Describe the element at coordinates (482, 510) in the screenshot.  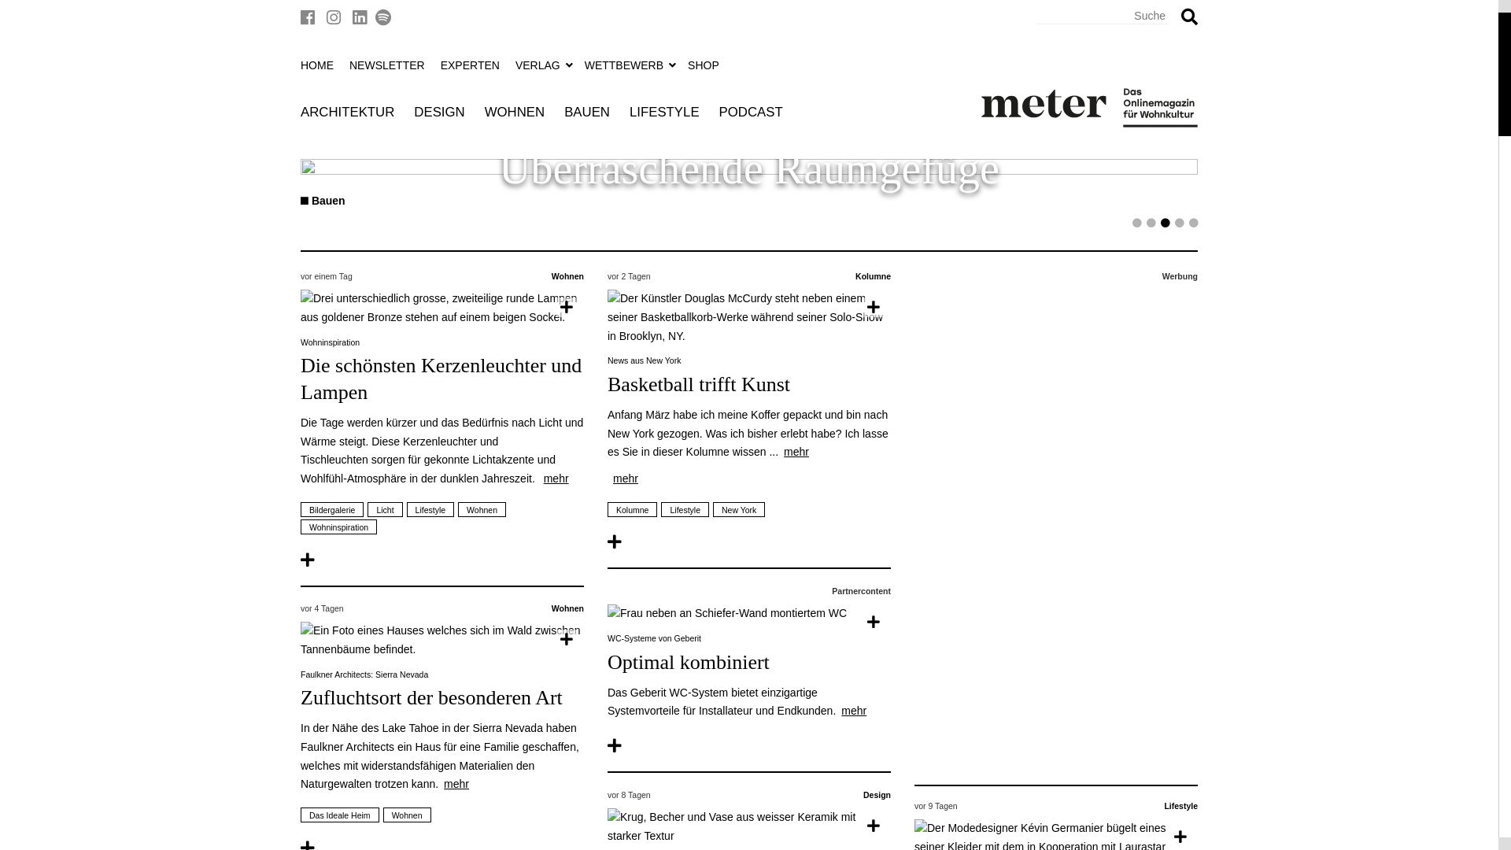
I see `Wohnen` at that location.